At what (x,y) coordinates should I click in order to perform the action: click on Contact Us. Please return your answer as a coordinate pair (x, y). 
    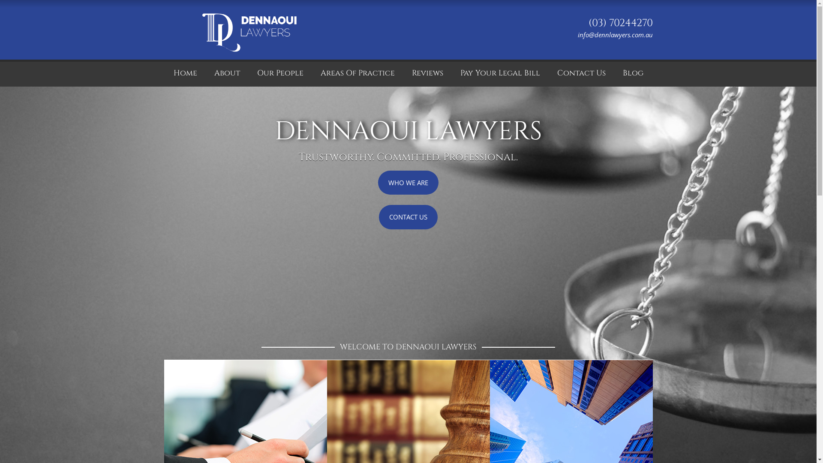
    Looking at the image, I should click on (537, 382).